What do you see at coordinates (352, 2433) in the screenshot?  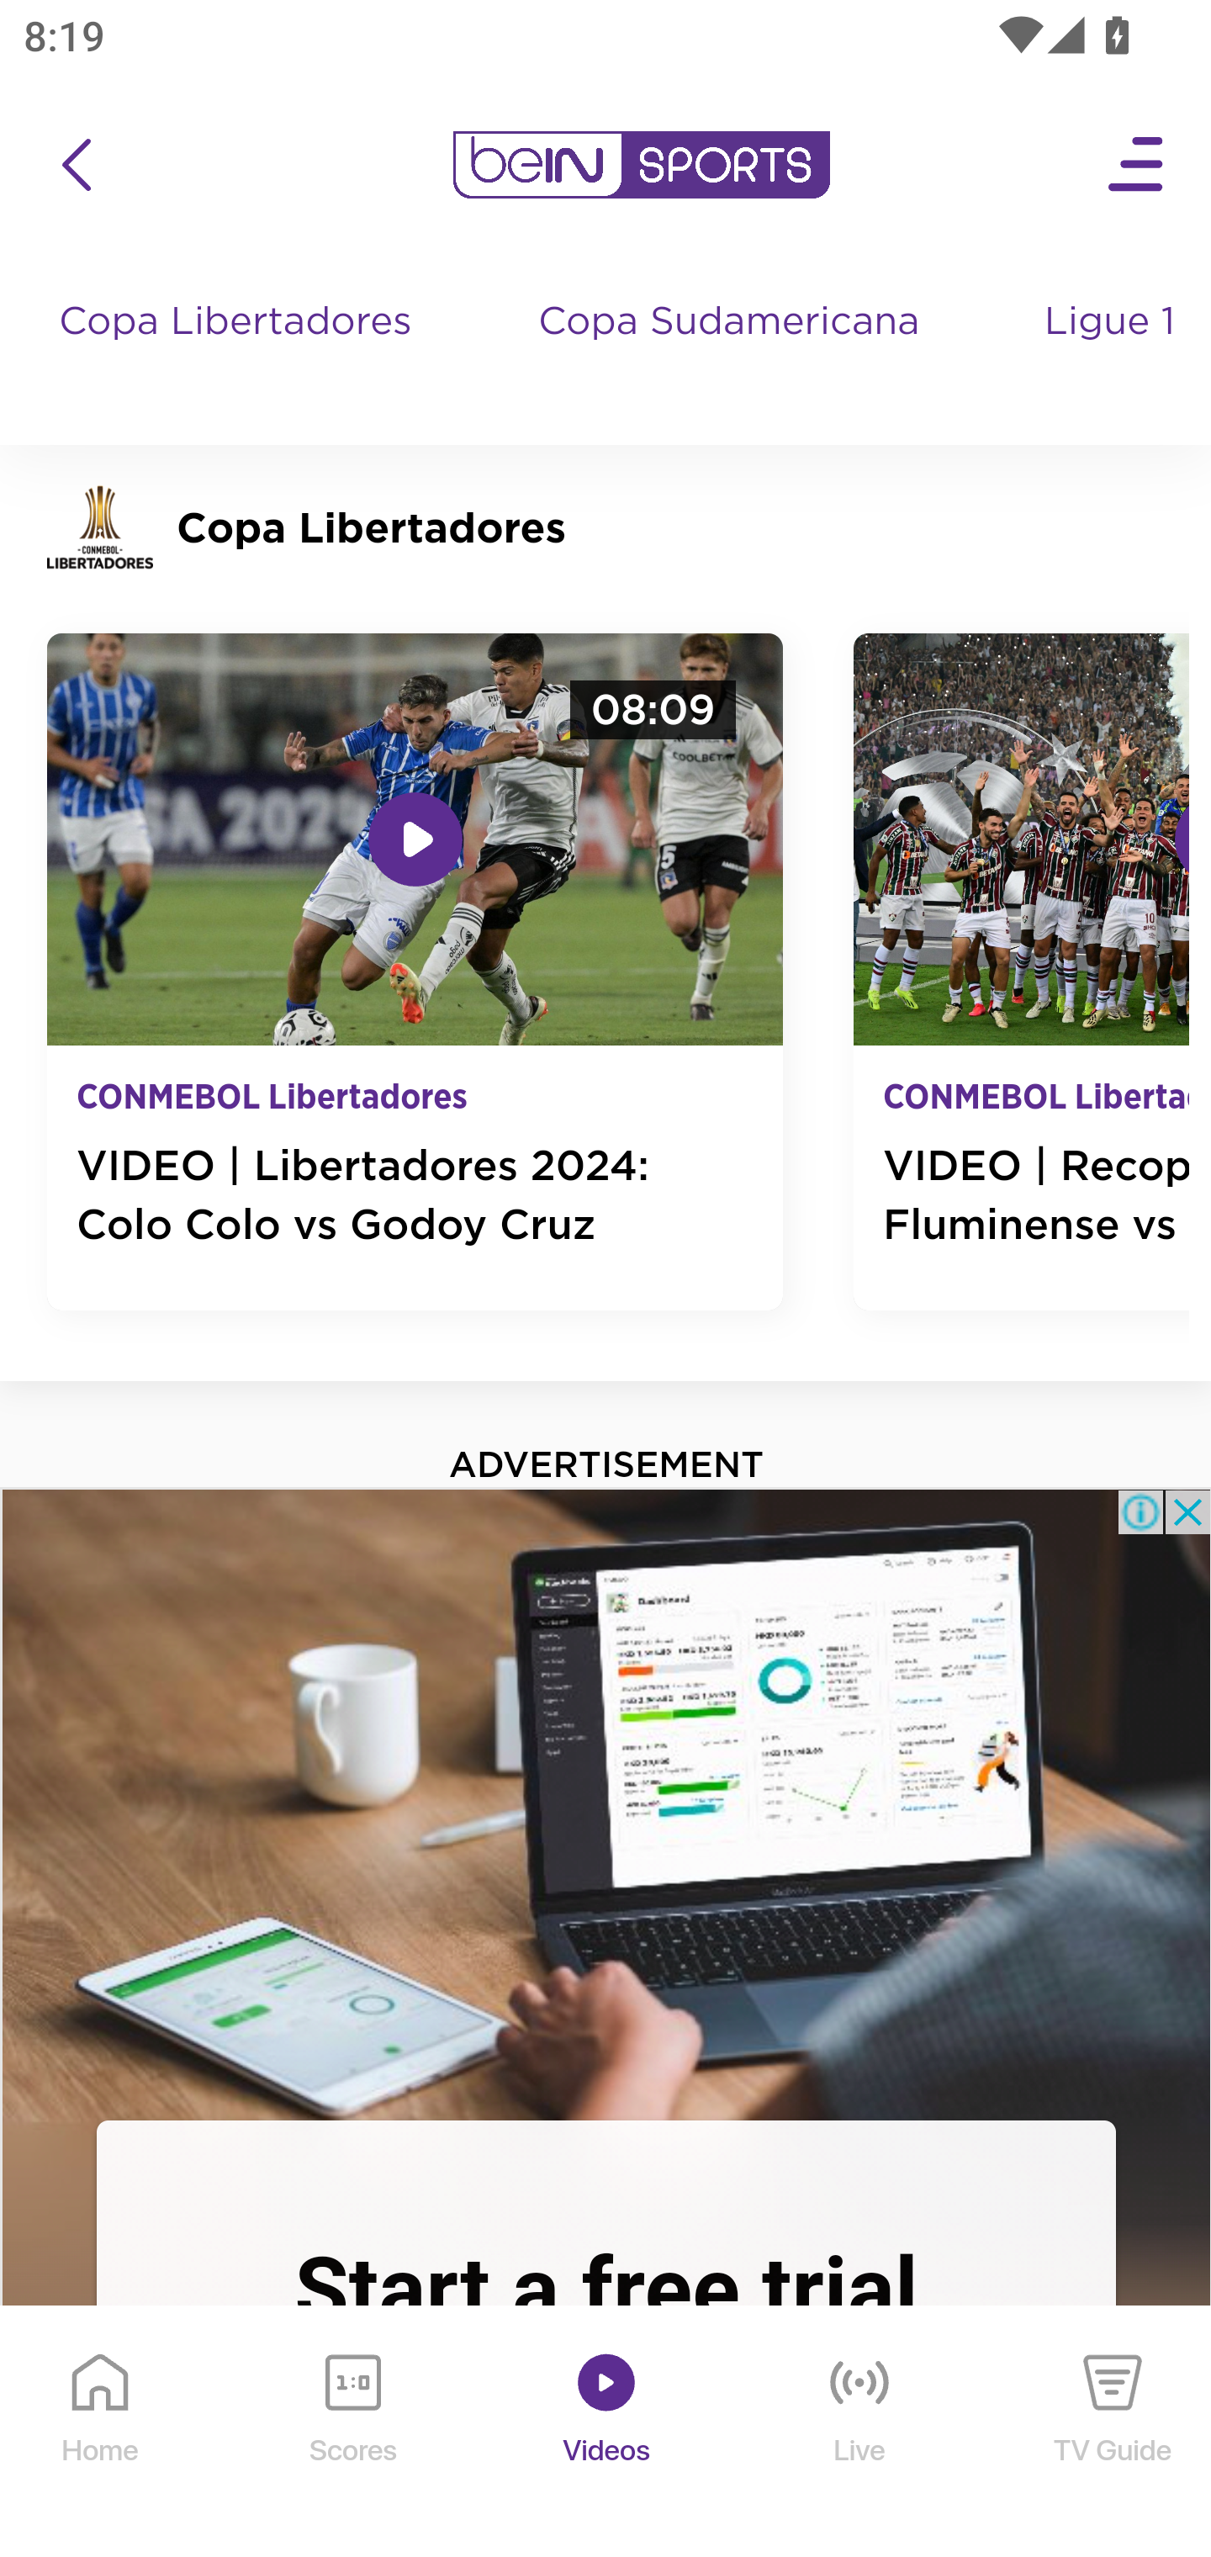 I see `Scores Scores Icon Scores` at bounding box center [352, 2433].